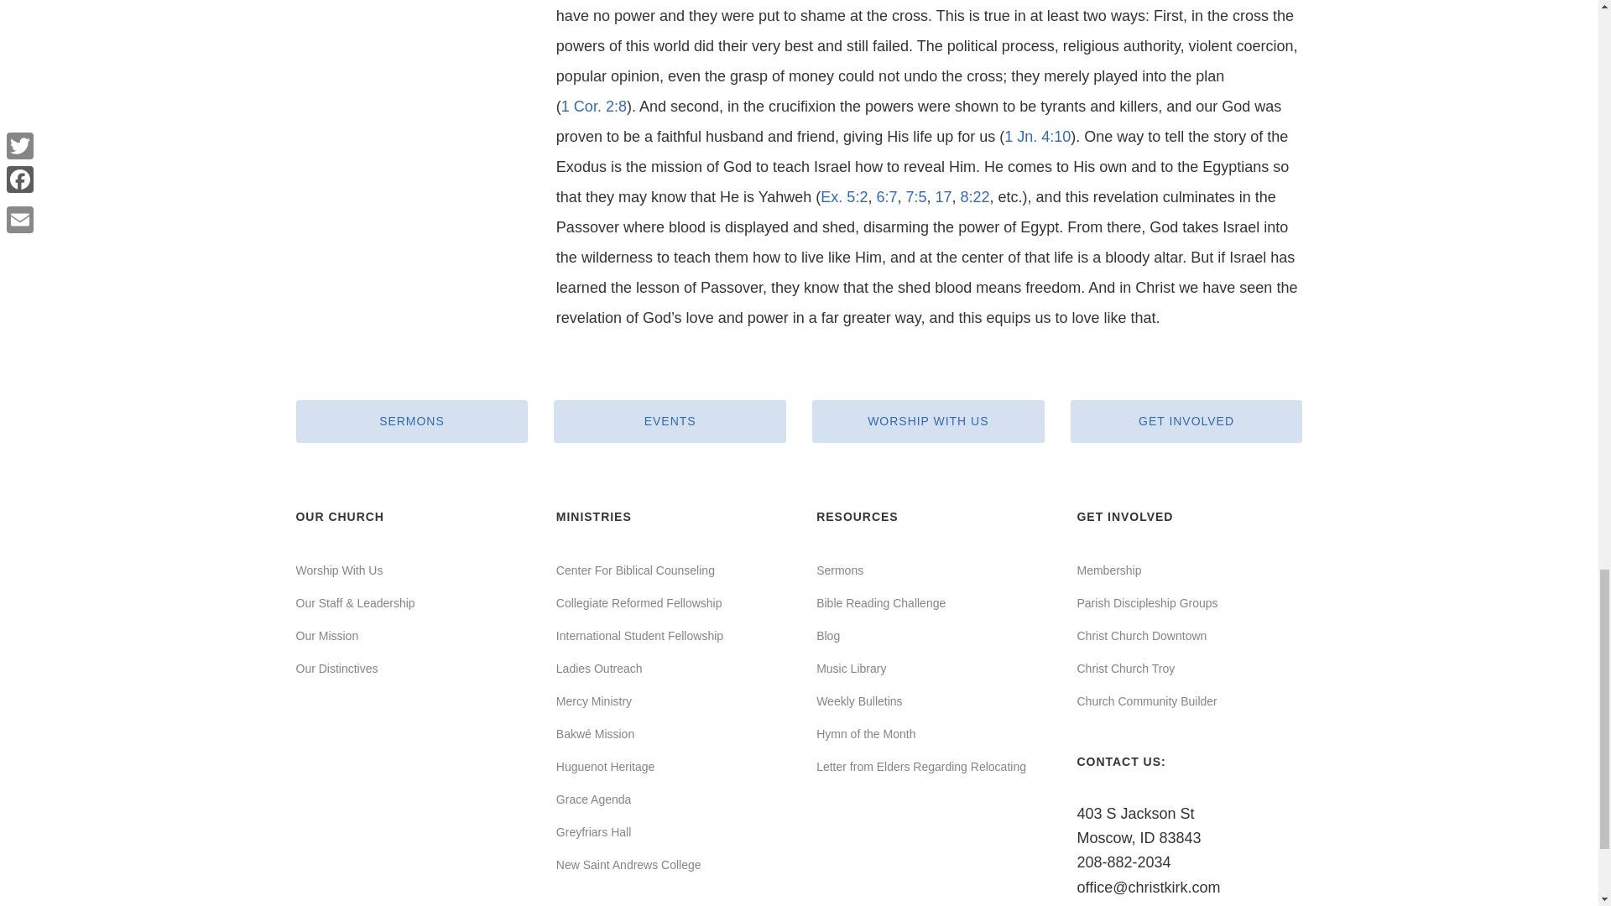  Describe the element at coordinates (593, 106) in the screenshot. I see `1 Cor. 2:8` at that location.